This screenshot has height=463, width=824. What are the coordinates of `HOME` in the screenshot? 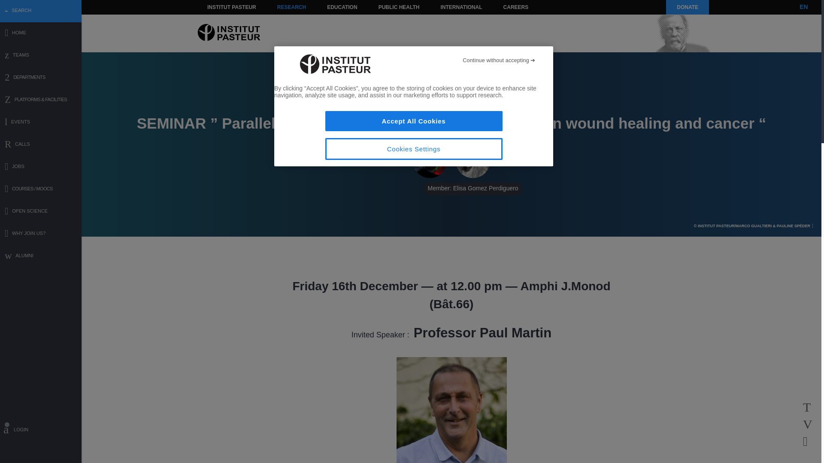 It's located at (41, 33).